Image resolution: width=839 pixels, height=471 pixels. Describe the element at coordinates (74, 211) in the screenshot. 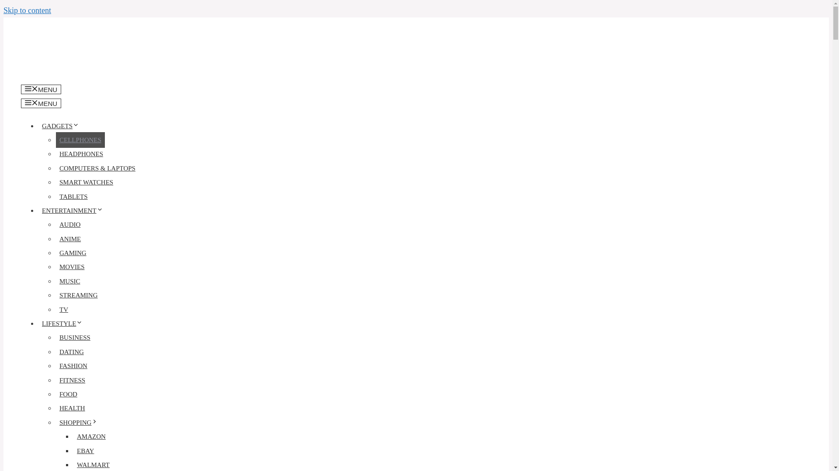

I see `ENTERTAINMENT` at that location.